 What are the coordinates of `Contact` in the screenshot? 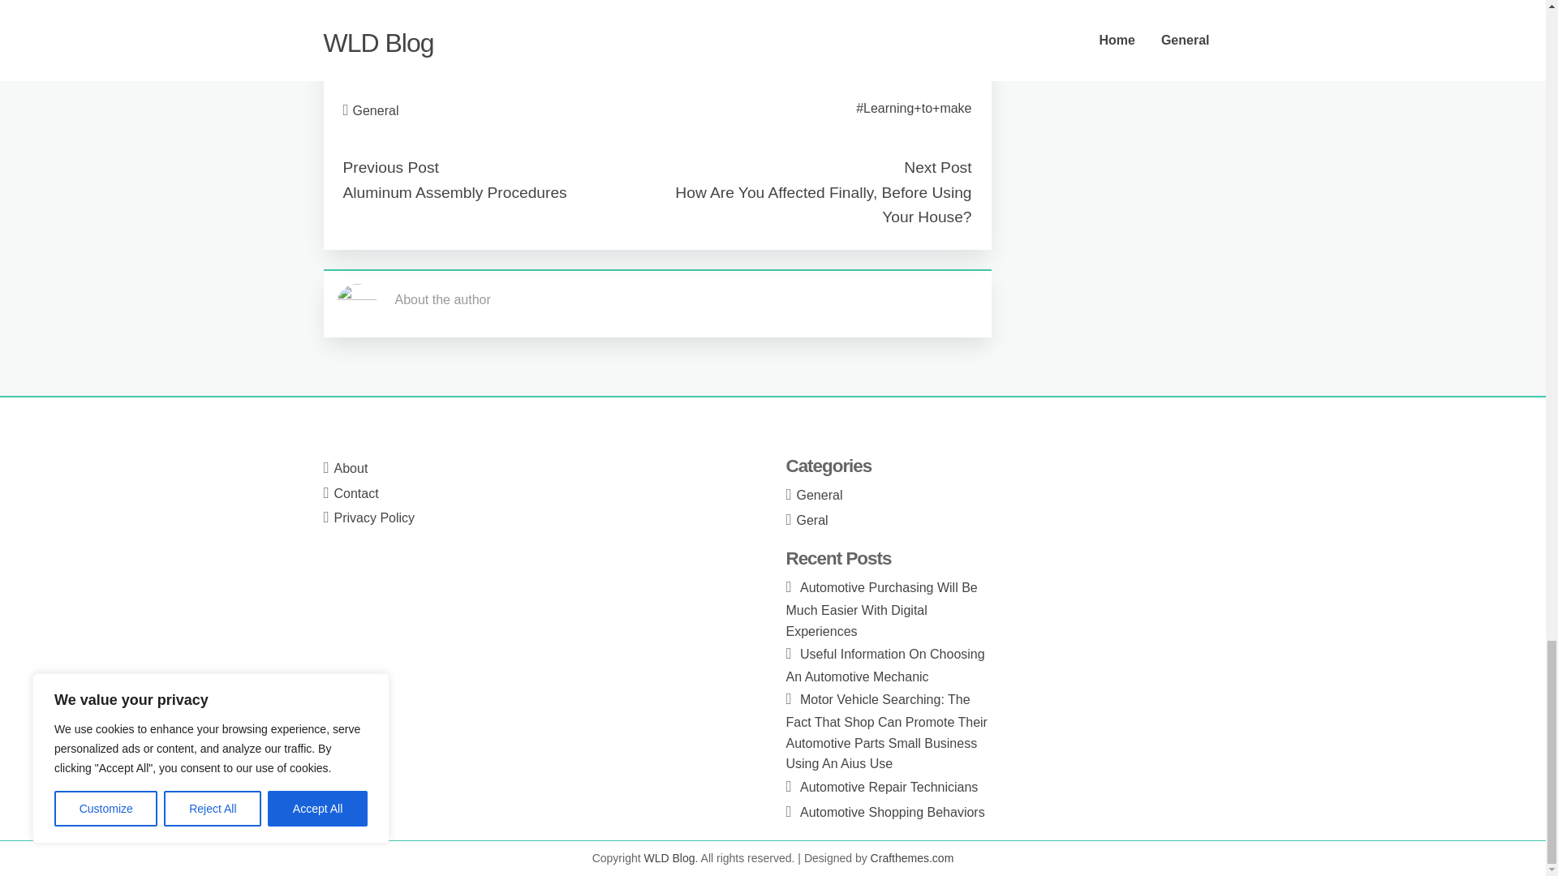 It's located at (356, 493).